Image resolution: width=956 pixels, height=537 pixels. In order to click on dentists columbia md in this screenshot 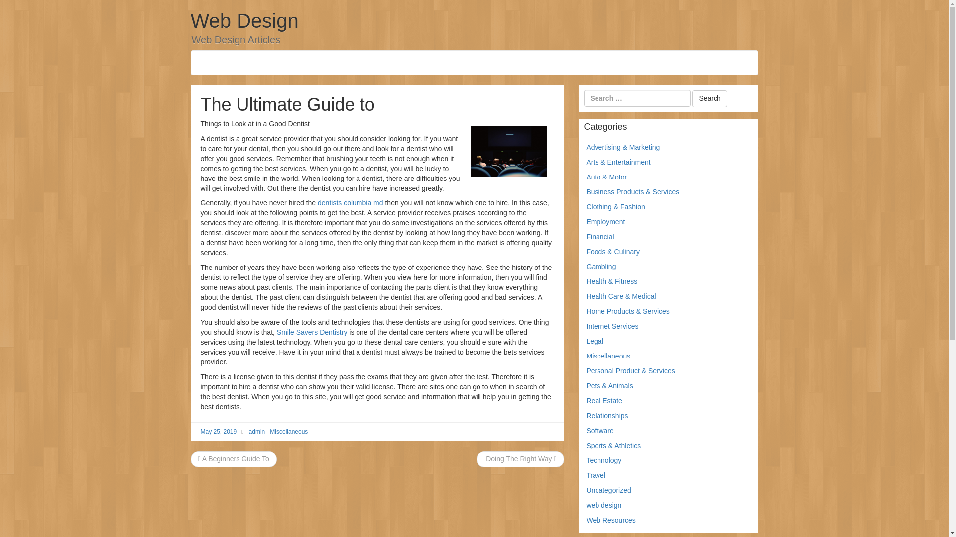, I will do `click(350, 202)`.